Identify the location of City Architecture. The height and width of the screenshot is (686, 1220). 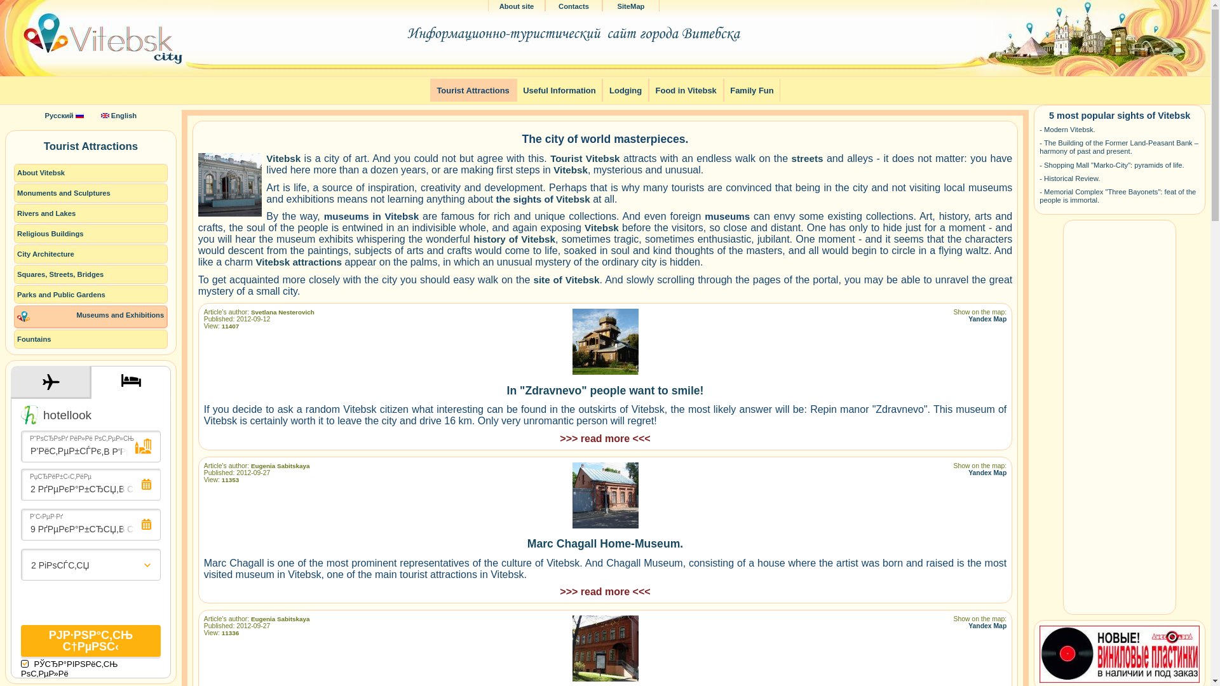
(90, 254).